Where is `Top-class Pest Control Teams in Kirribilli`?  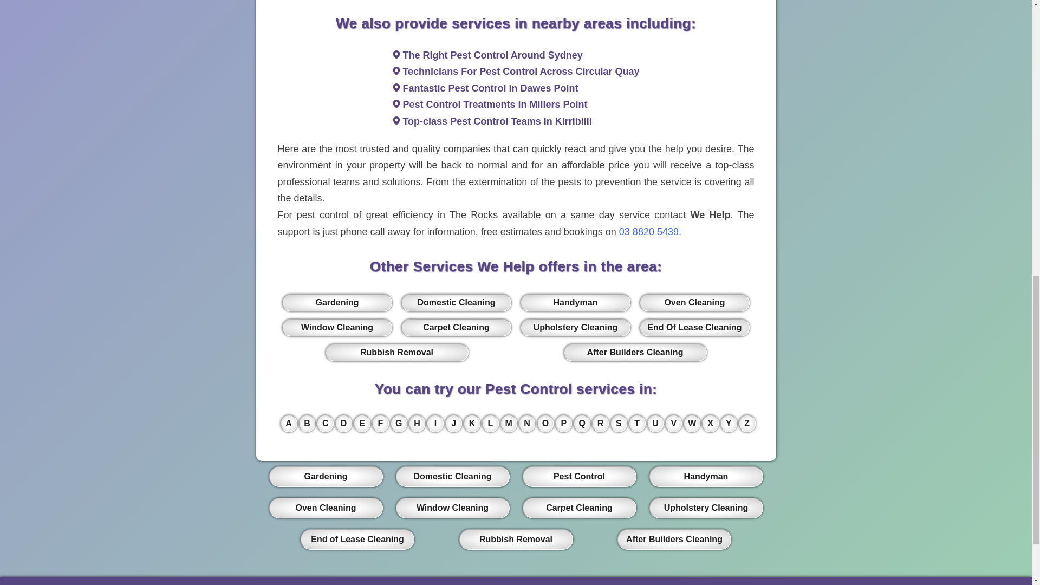 Top-class Pest Control Teams in Kirribilli is located at coordinates (497, 121).